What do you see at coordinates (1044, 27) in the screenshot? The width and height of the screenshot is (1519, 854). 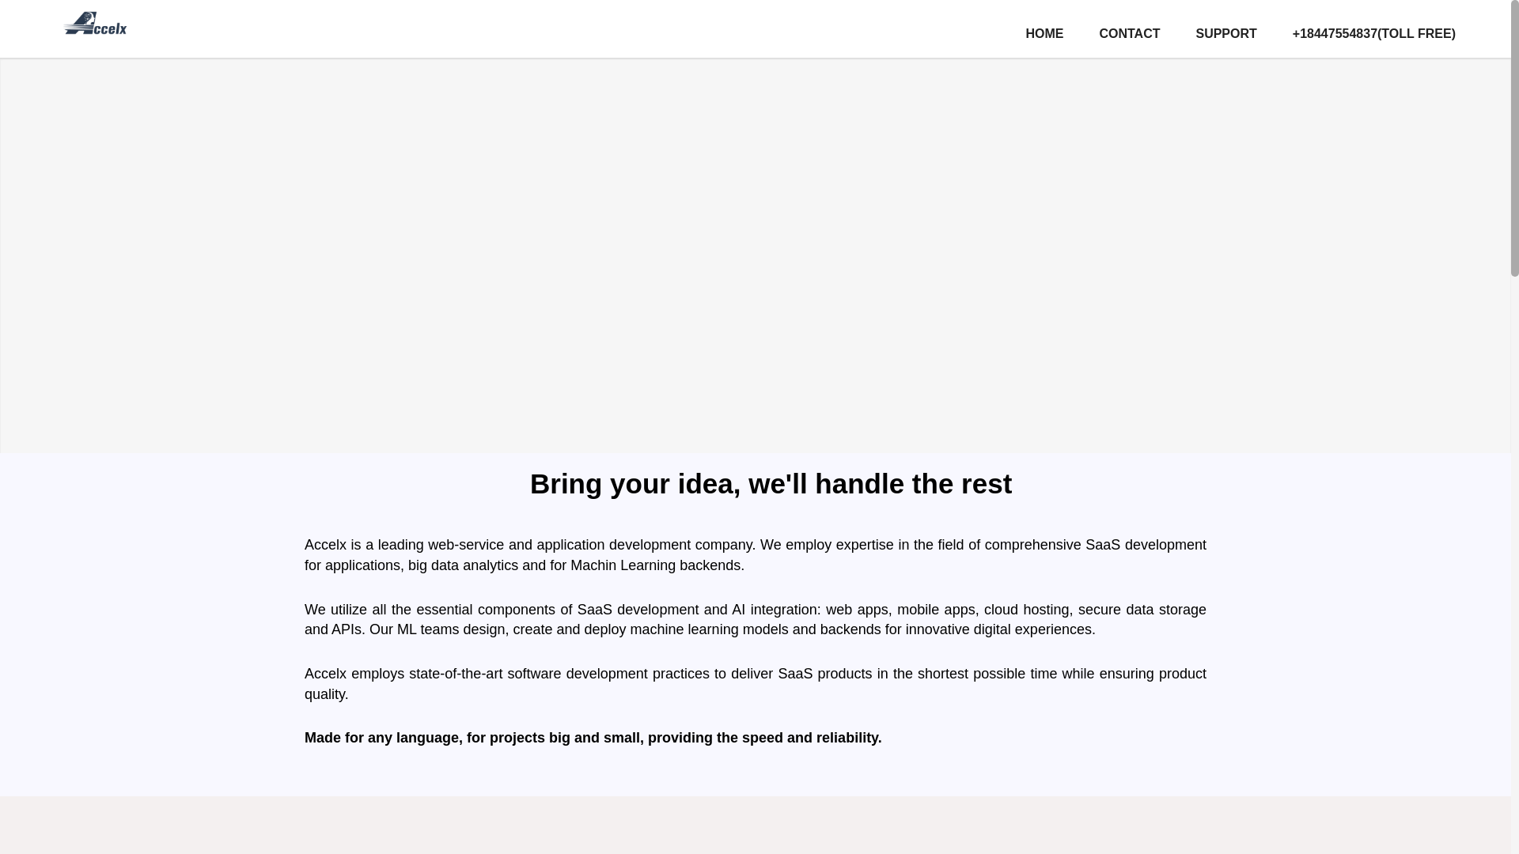 I see `HOME` at bounding box center [1044, 27].